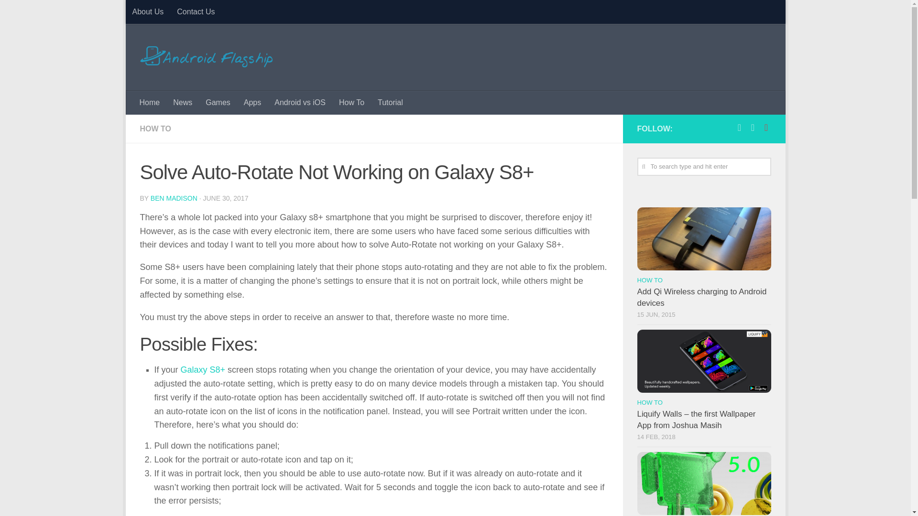 The image size is (918, 516). Describe the element at coordinates (174, 198) in the screenshot. I see `BEN MADISON` at that location.